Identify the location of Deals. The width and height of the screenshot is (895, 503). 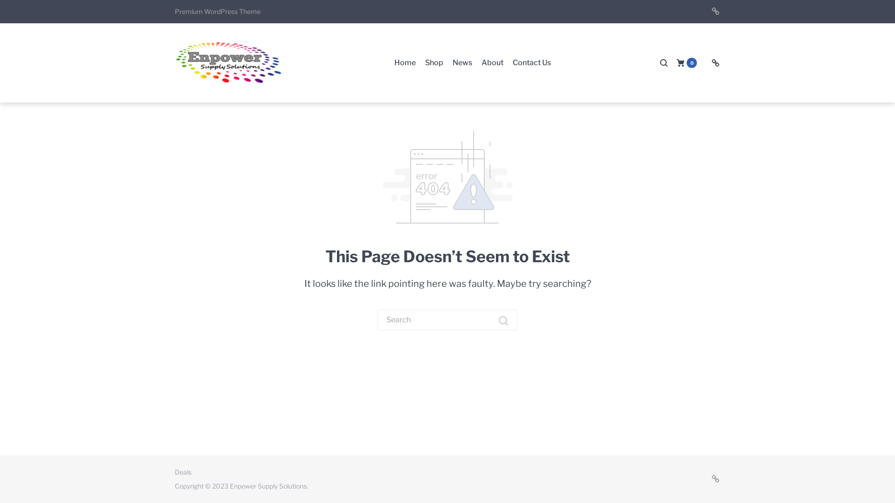
(716, 12).